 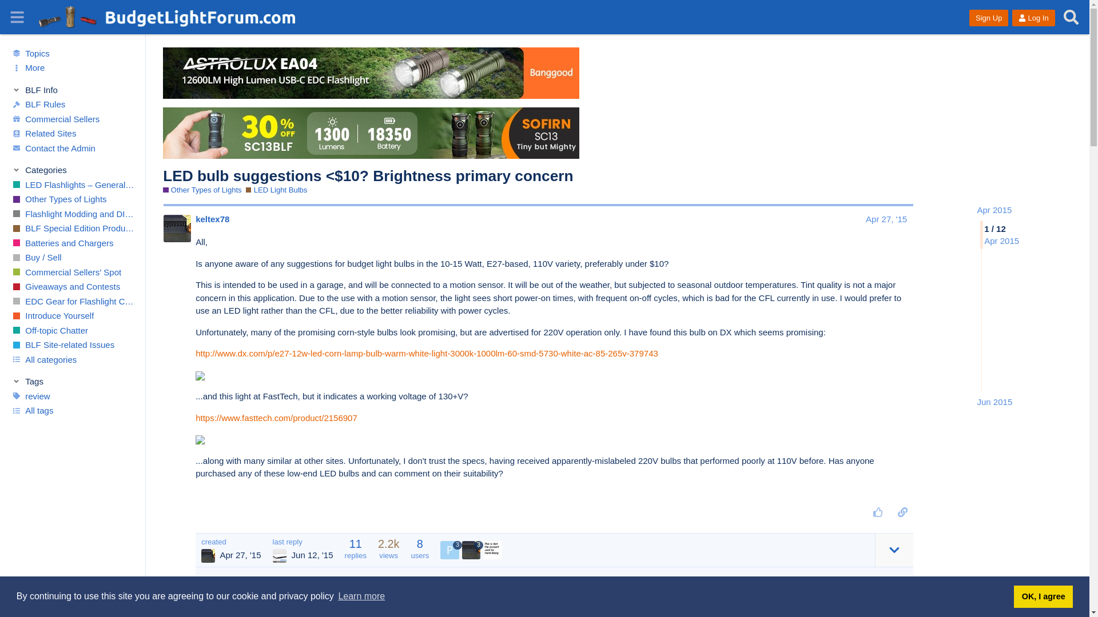 I want to click on Related Sites, so click(x=72, y=134).